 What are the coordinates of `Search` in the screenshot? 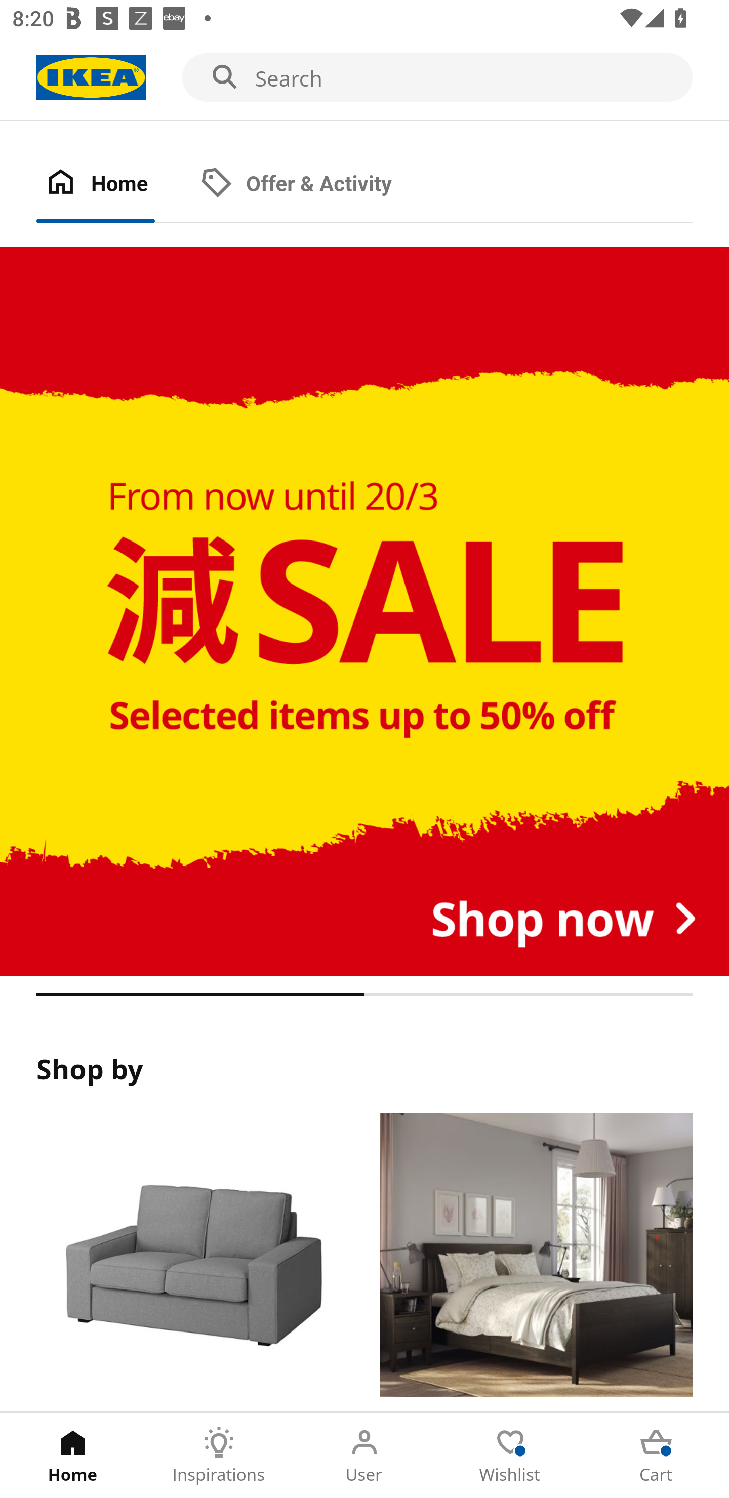 It's located at (364, 78).